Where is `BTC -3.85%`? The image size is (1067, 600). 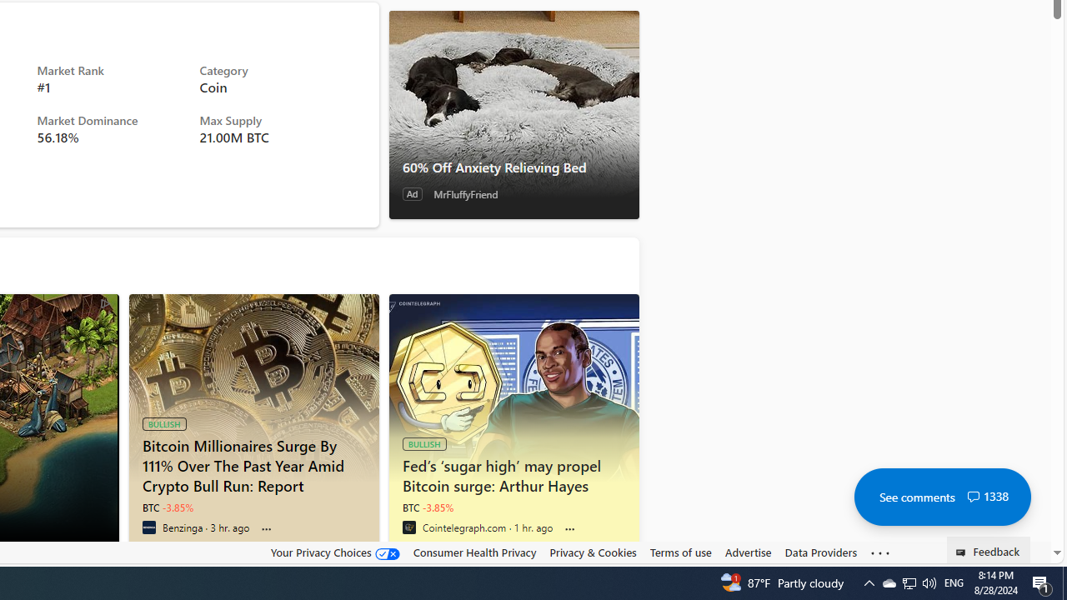 BTC -3.85% is located at coordinates (428, 507).